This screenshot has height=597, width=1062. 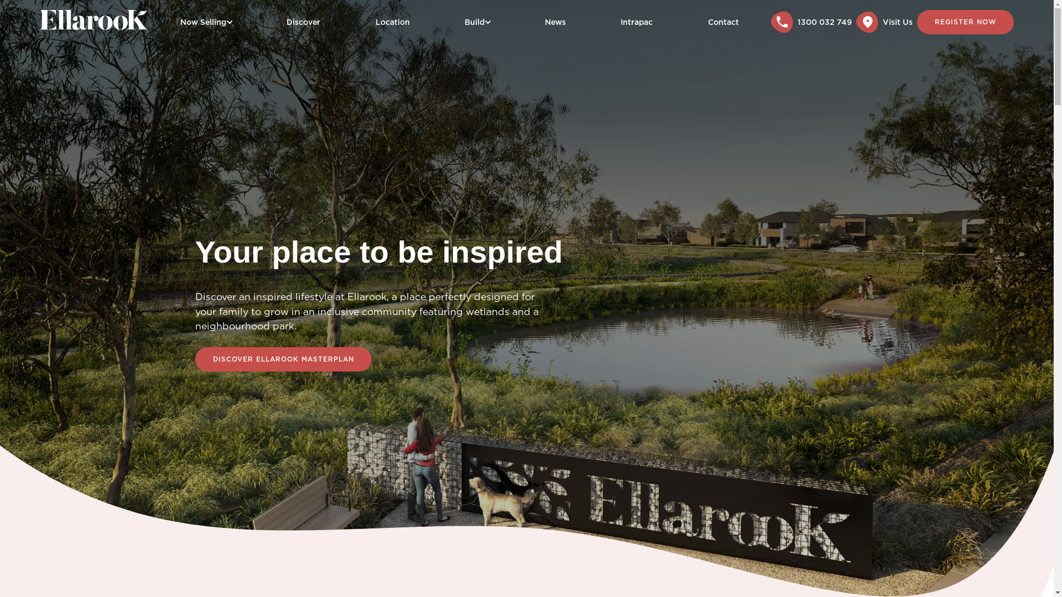 I want to click on Location, so click(x=393, y=22).